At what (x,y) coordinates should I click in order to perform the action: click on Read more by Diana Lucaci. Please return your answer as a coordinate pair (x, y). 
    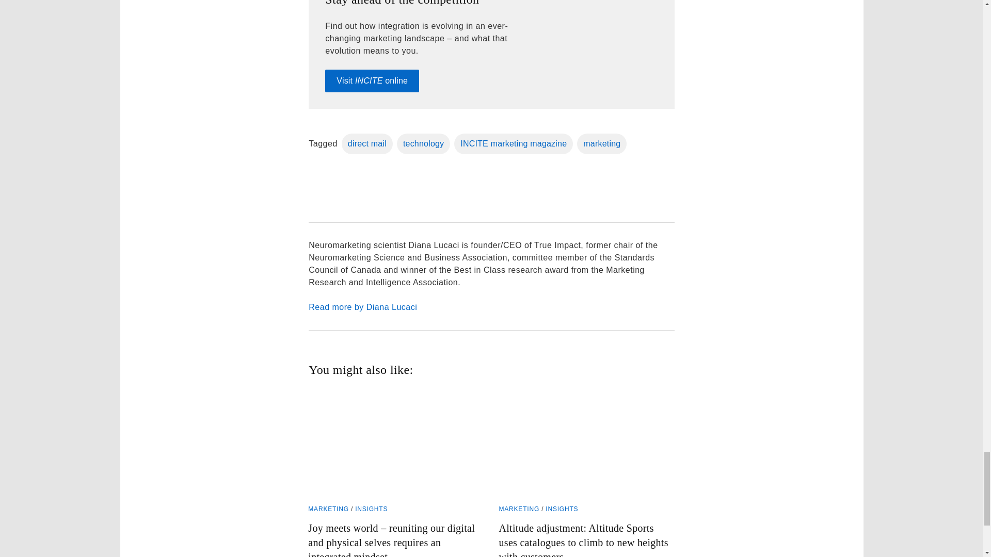
    Looking at the image, I should click on (491, 307).